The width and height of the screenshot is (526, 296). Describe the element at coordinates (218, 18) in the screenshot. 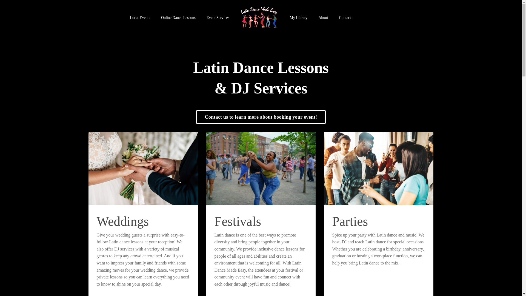

I see `Event Services` at that location.